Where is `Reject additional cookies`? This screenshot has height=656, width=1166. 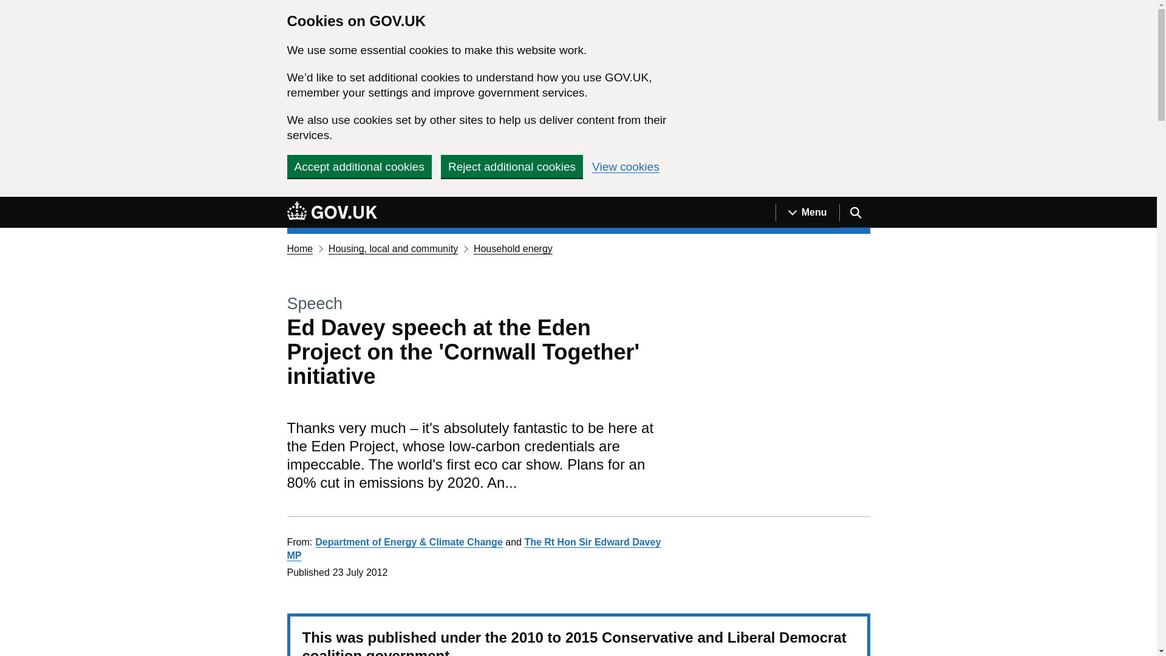
Reject additional cookies is located at coordinates (511, 166).